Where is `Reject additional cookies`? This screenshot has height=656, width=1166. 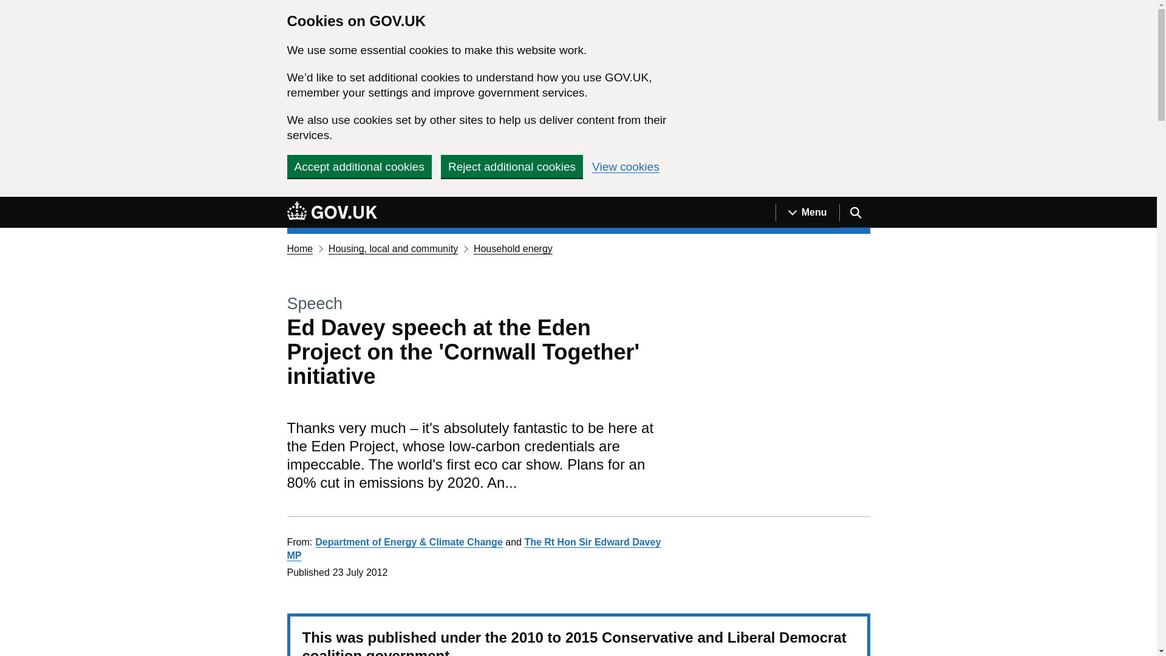
Reject additional cookies is located at coordinates (511, 166).